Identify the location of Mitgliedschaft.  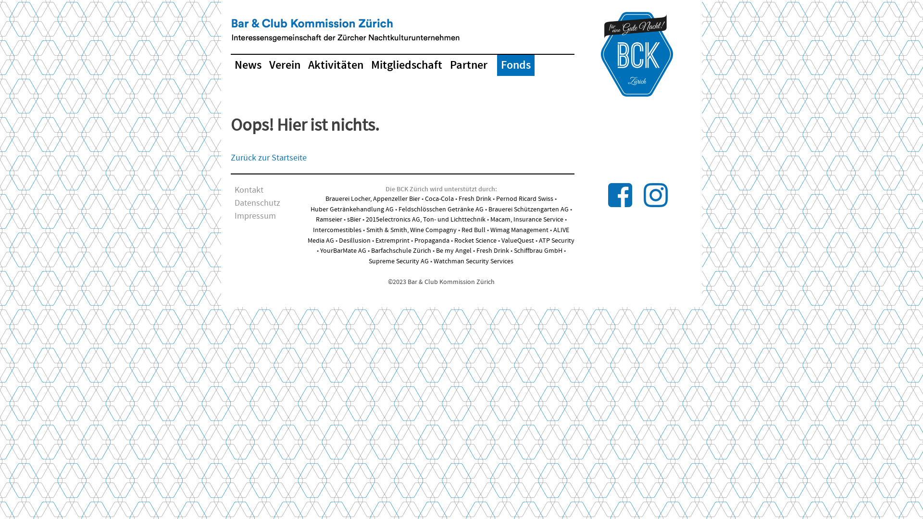
(407, 65).